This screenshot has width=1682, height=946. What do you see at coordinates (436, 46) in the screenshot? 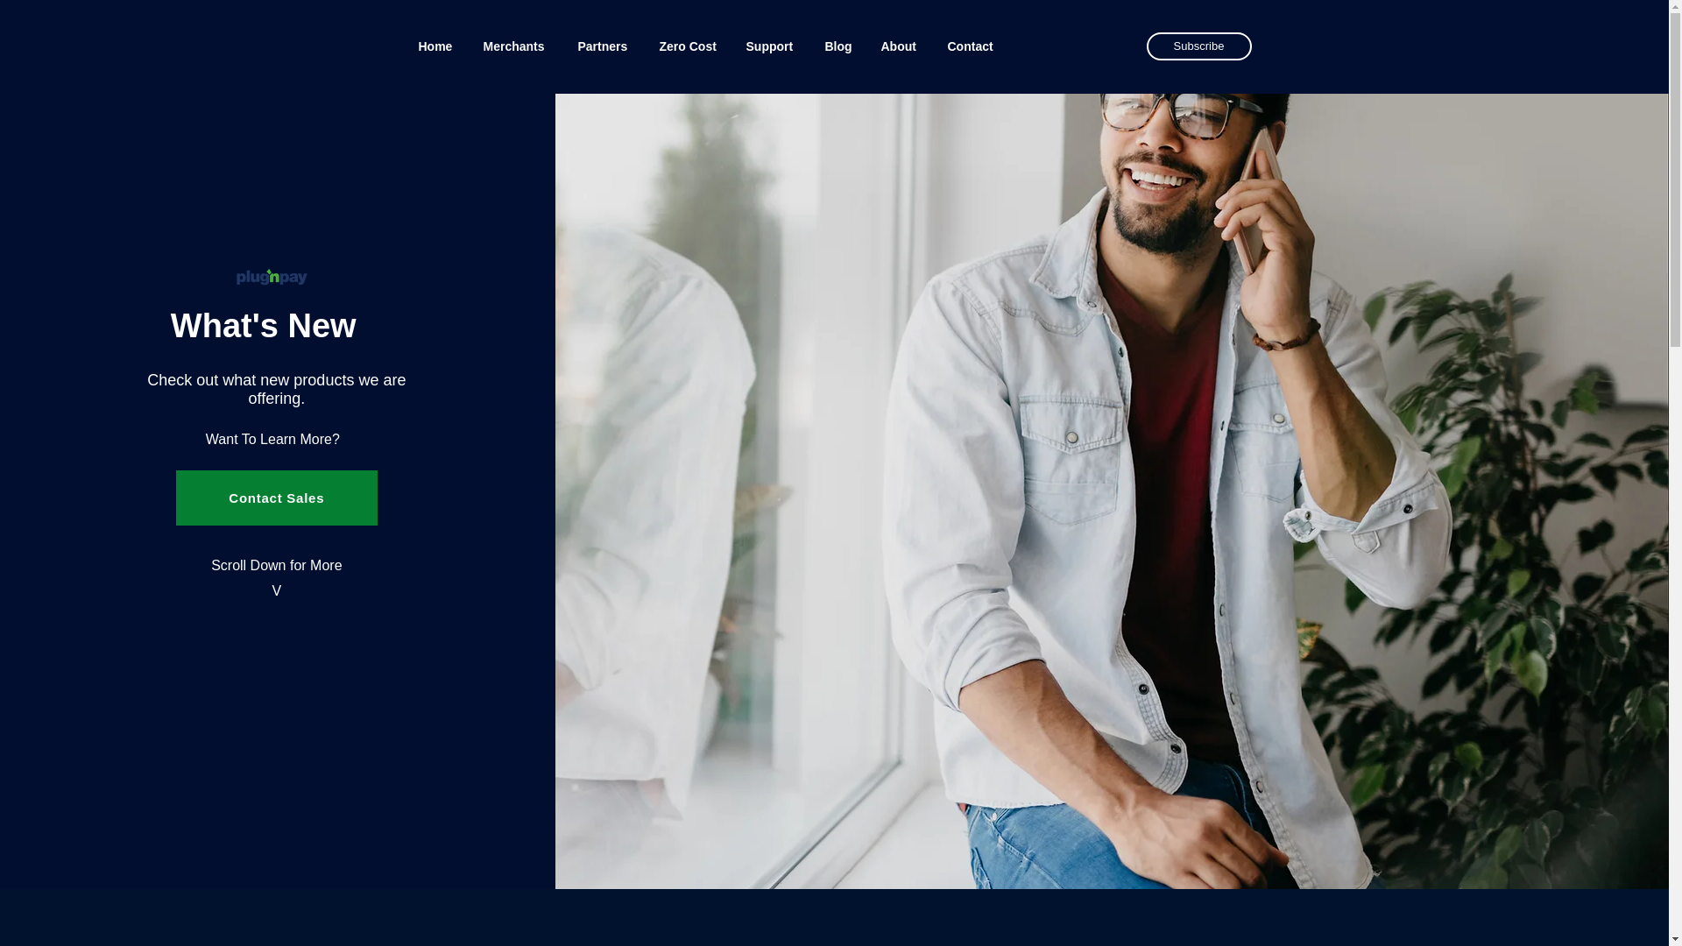
I see `Home` at bounding box center [436, 46].